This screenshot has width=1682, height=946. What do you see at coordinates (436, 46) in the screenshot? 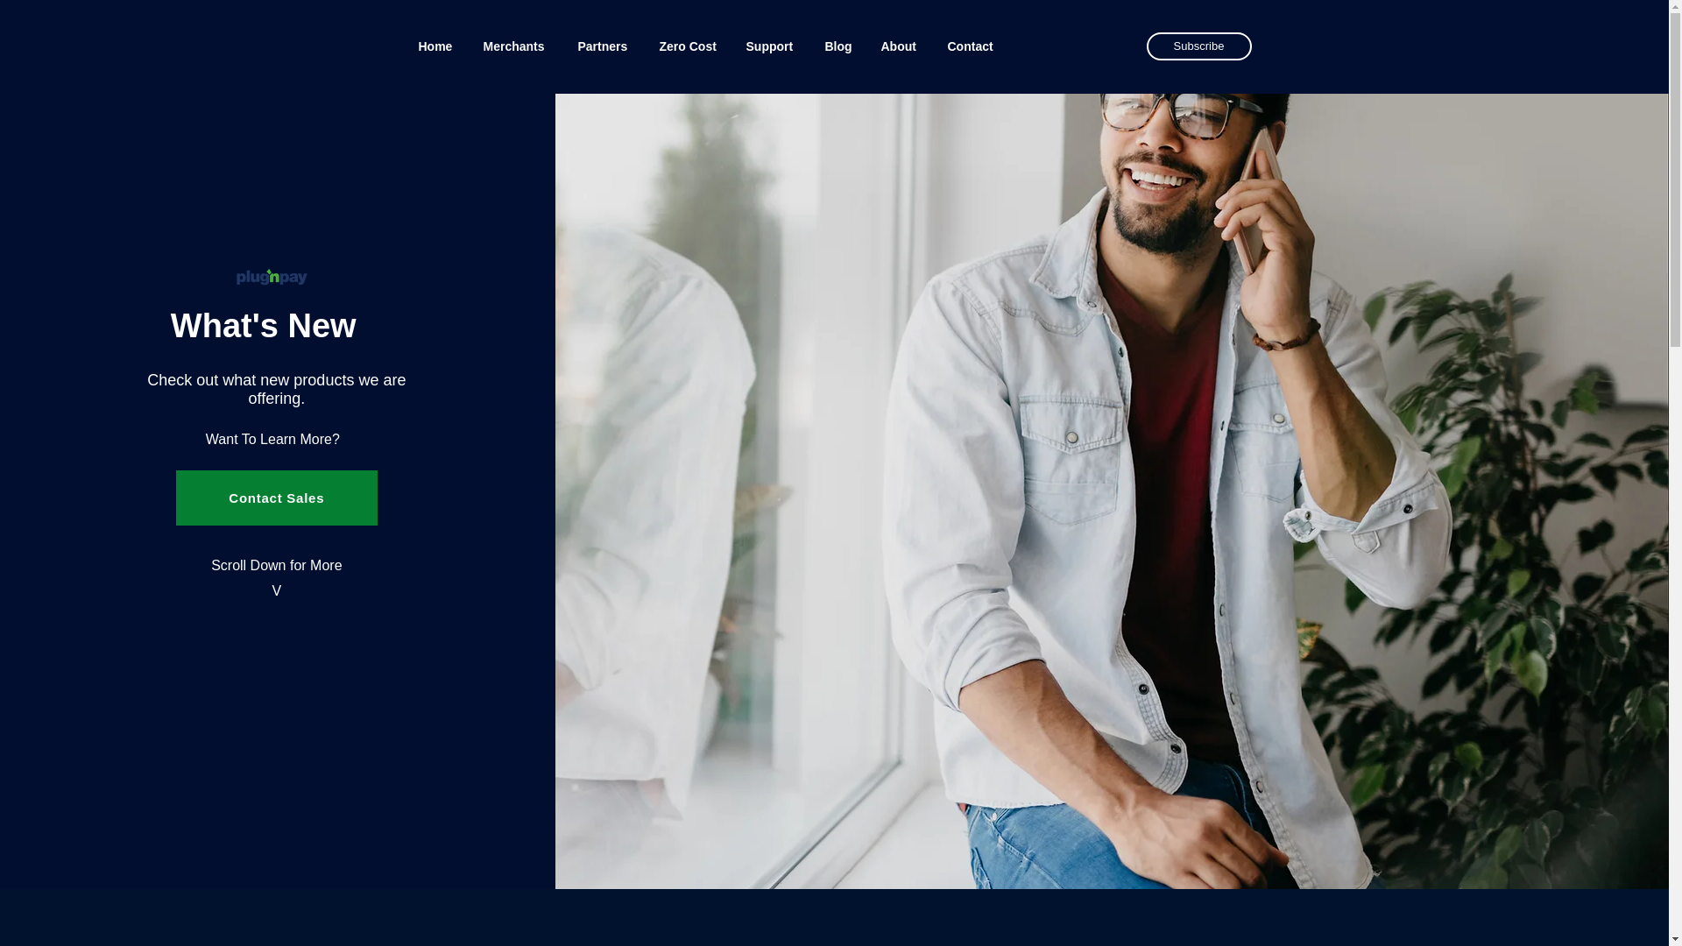
I see `Home` at bounding box center [436, 46].